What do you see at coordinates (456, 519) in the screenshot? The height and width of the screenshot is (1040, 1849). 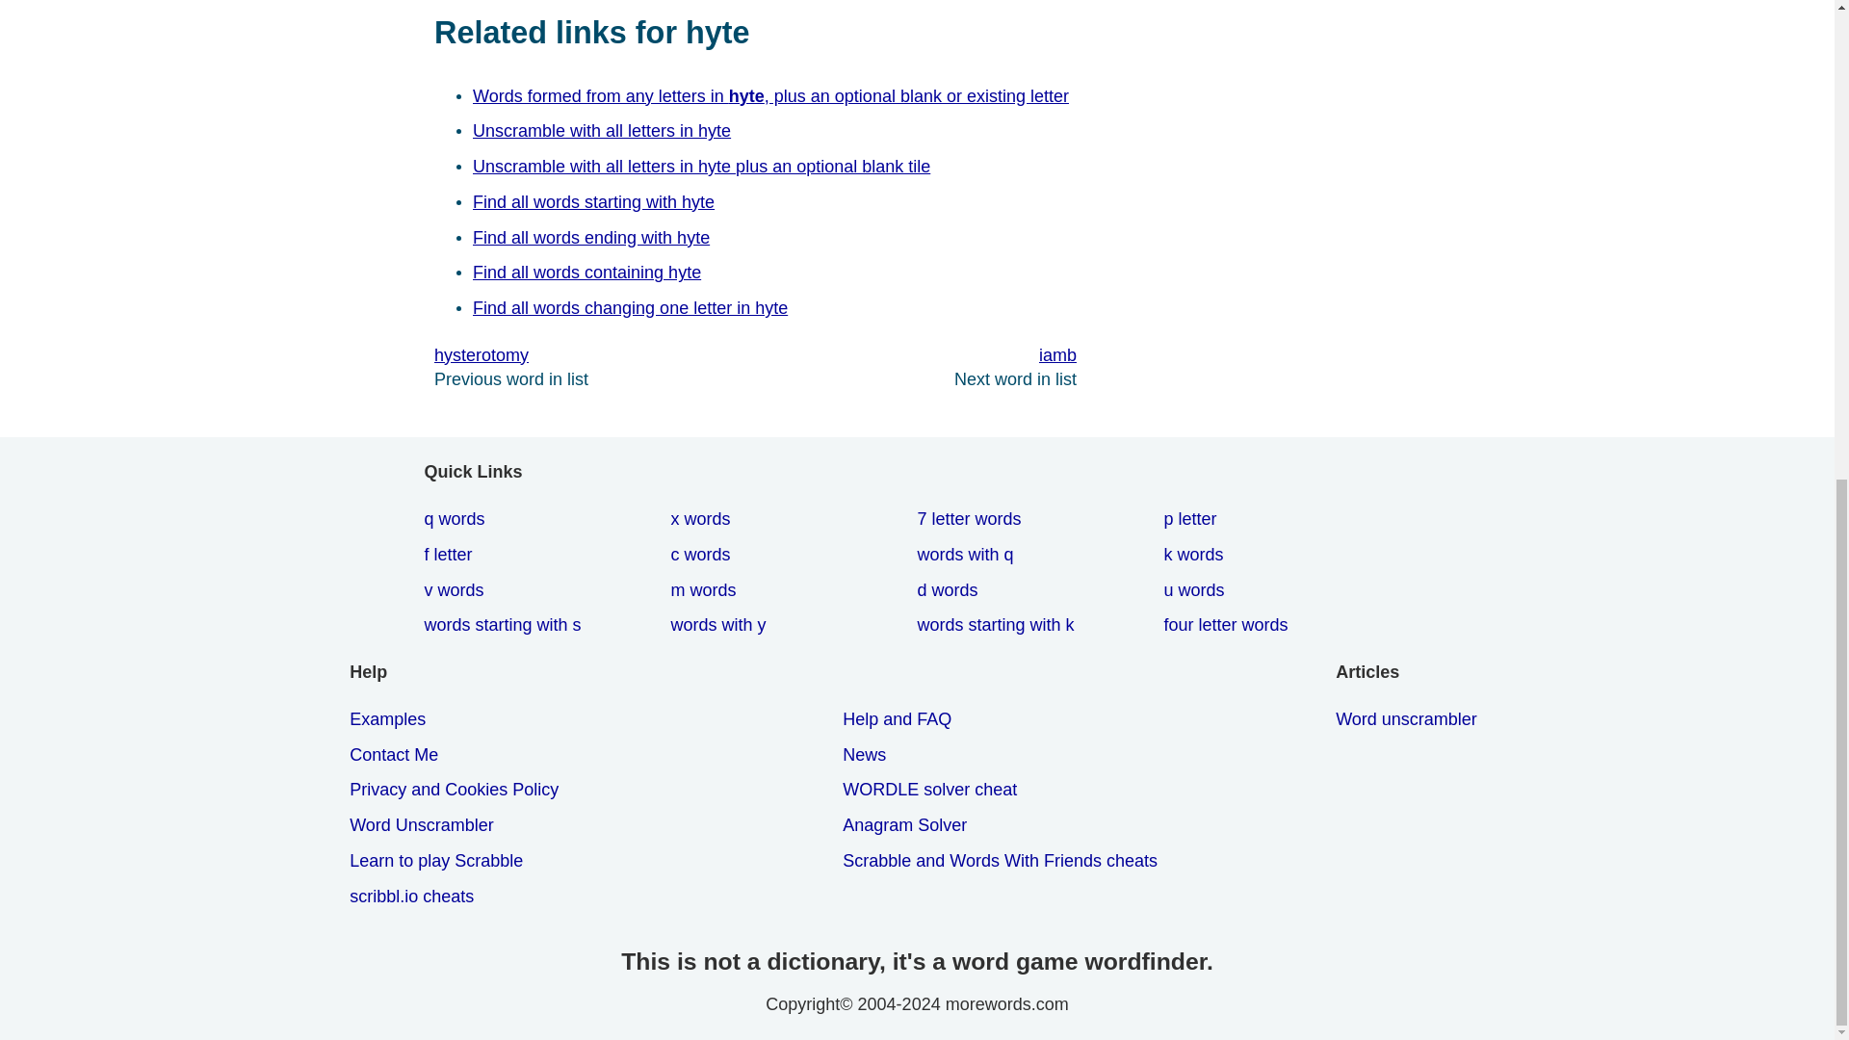 I see `q words` at bounding box center [456, 519].